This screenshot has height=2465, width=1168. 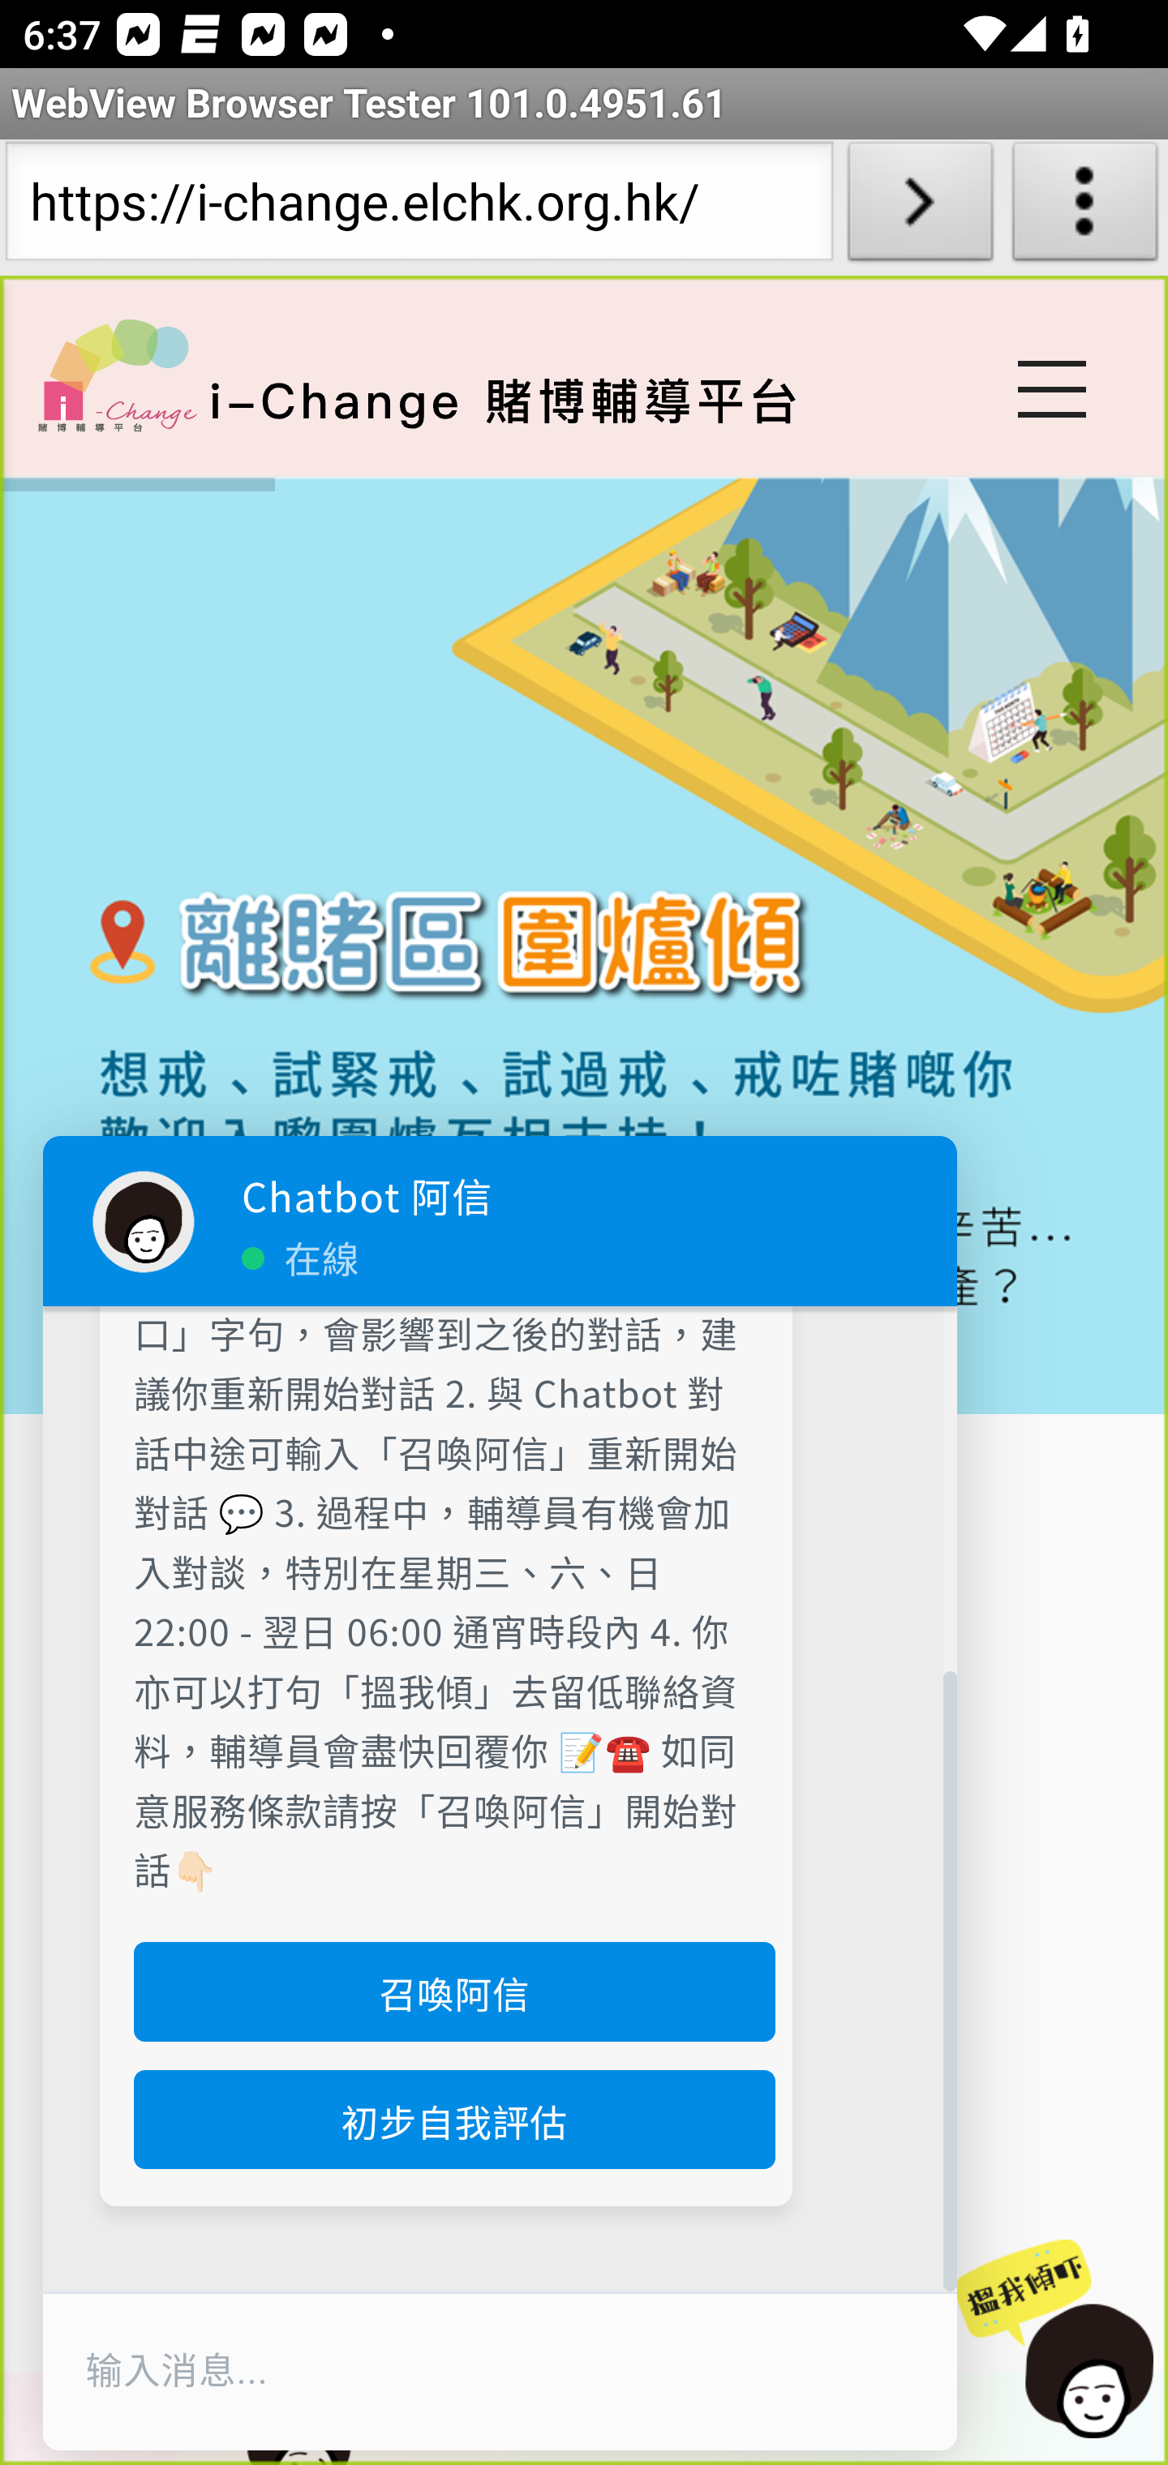 I want to click on Load URL, so click(x=920, y=208).